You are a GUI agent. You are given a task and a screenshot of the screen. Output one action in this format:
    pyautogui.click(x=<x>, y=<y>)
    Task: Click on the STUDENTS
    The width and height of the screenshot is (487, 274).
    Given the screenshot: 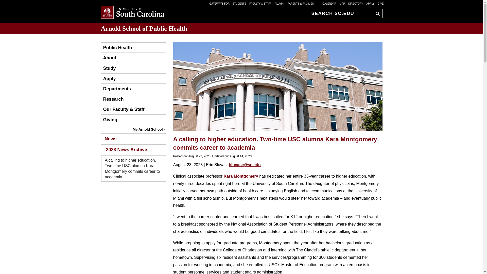 What is the action you would take?
    pyautogui.click(x=239, y=3)
    